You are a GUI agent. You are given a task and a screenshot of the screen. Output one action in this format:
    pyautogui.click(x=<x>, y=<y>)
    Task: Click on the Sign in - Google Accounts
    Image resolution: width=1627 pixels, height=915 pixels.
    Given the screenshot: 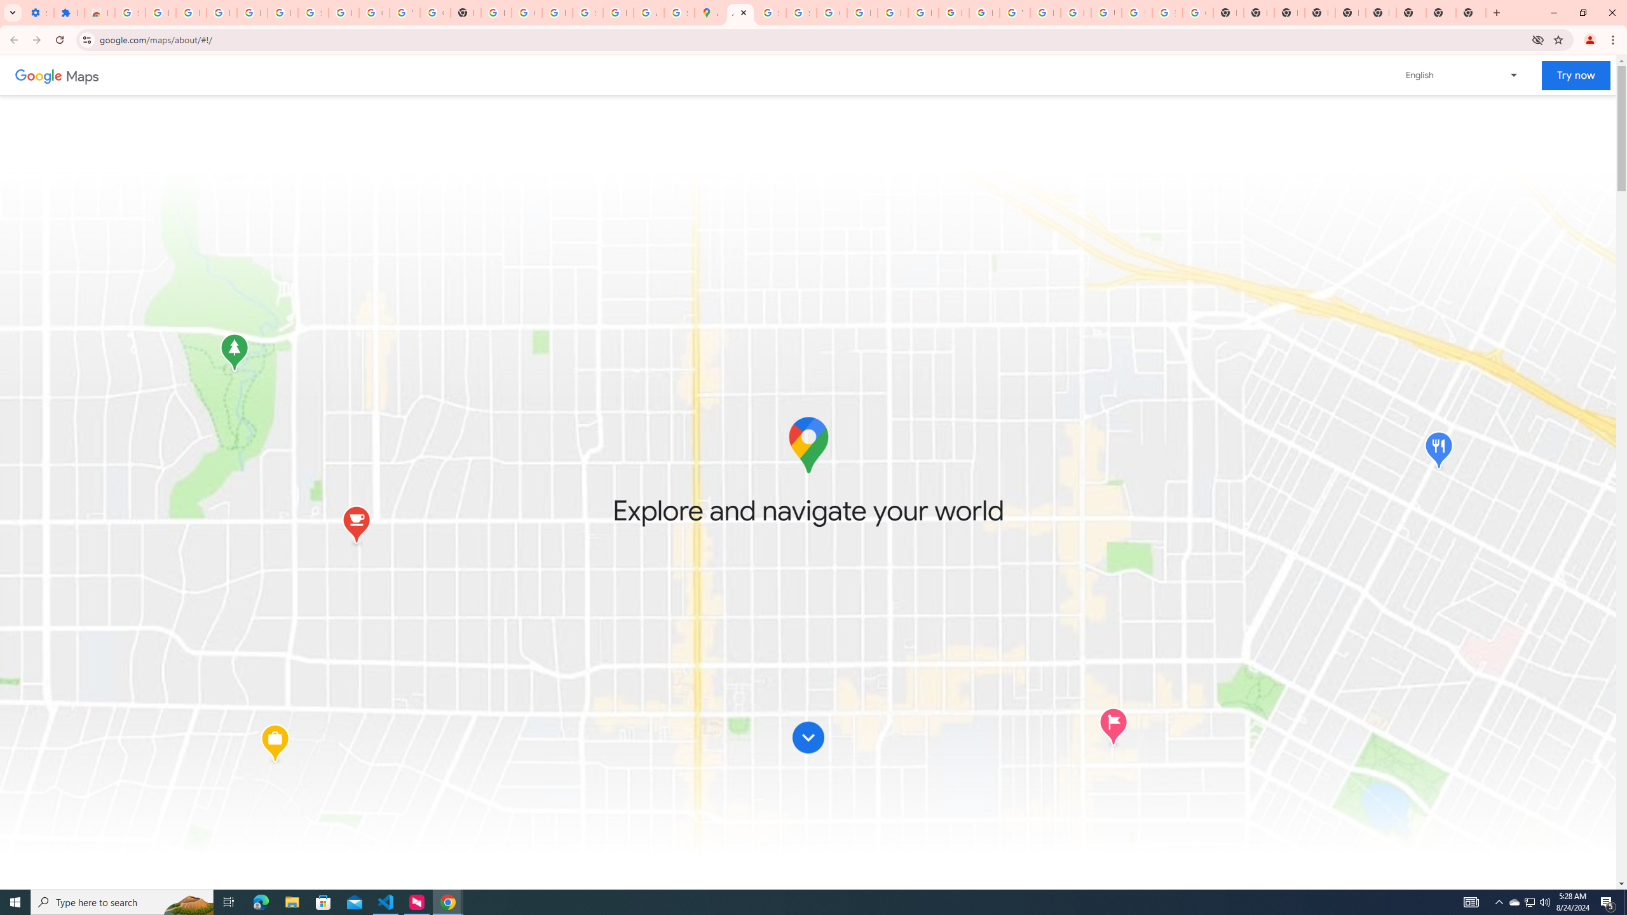 What is the action you would take?
    pyautogui.click(x=801, y=13)
    